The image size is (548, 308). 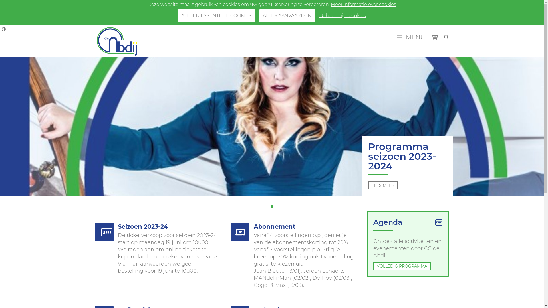 What do you see at coordinates (446, 37) in the screenshot?
I see `ZOEKEN` at bounding box center [446, 37].